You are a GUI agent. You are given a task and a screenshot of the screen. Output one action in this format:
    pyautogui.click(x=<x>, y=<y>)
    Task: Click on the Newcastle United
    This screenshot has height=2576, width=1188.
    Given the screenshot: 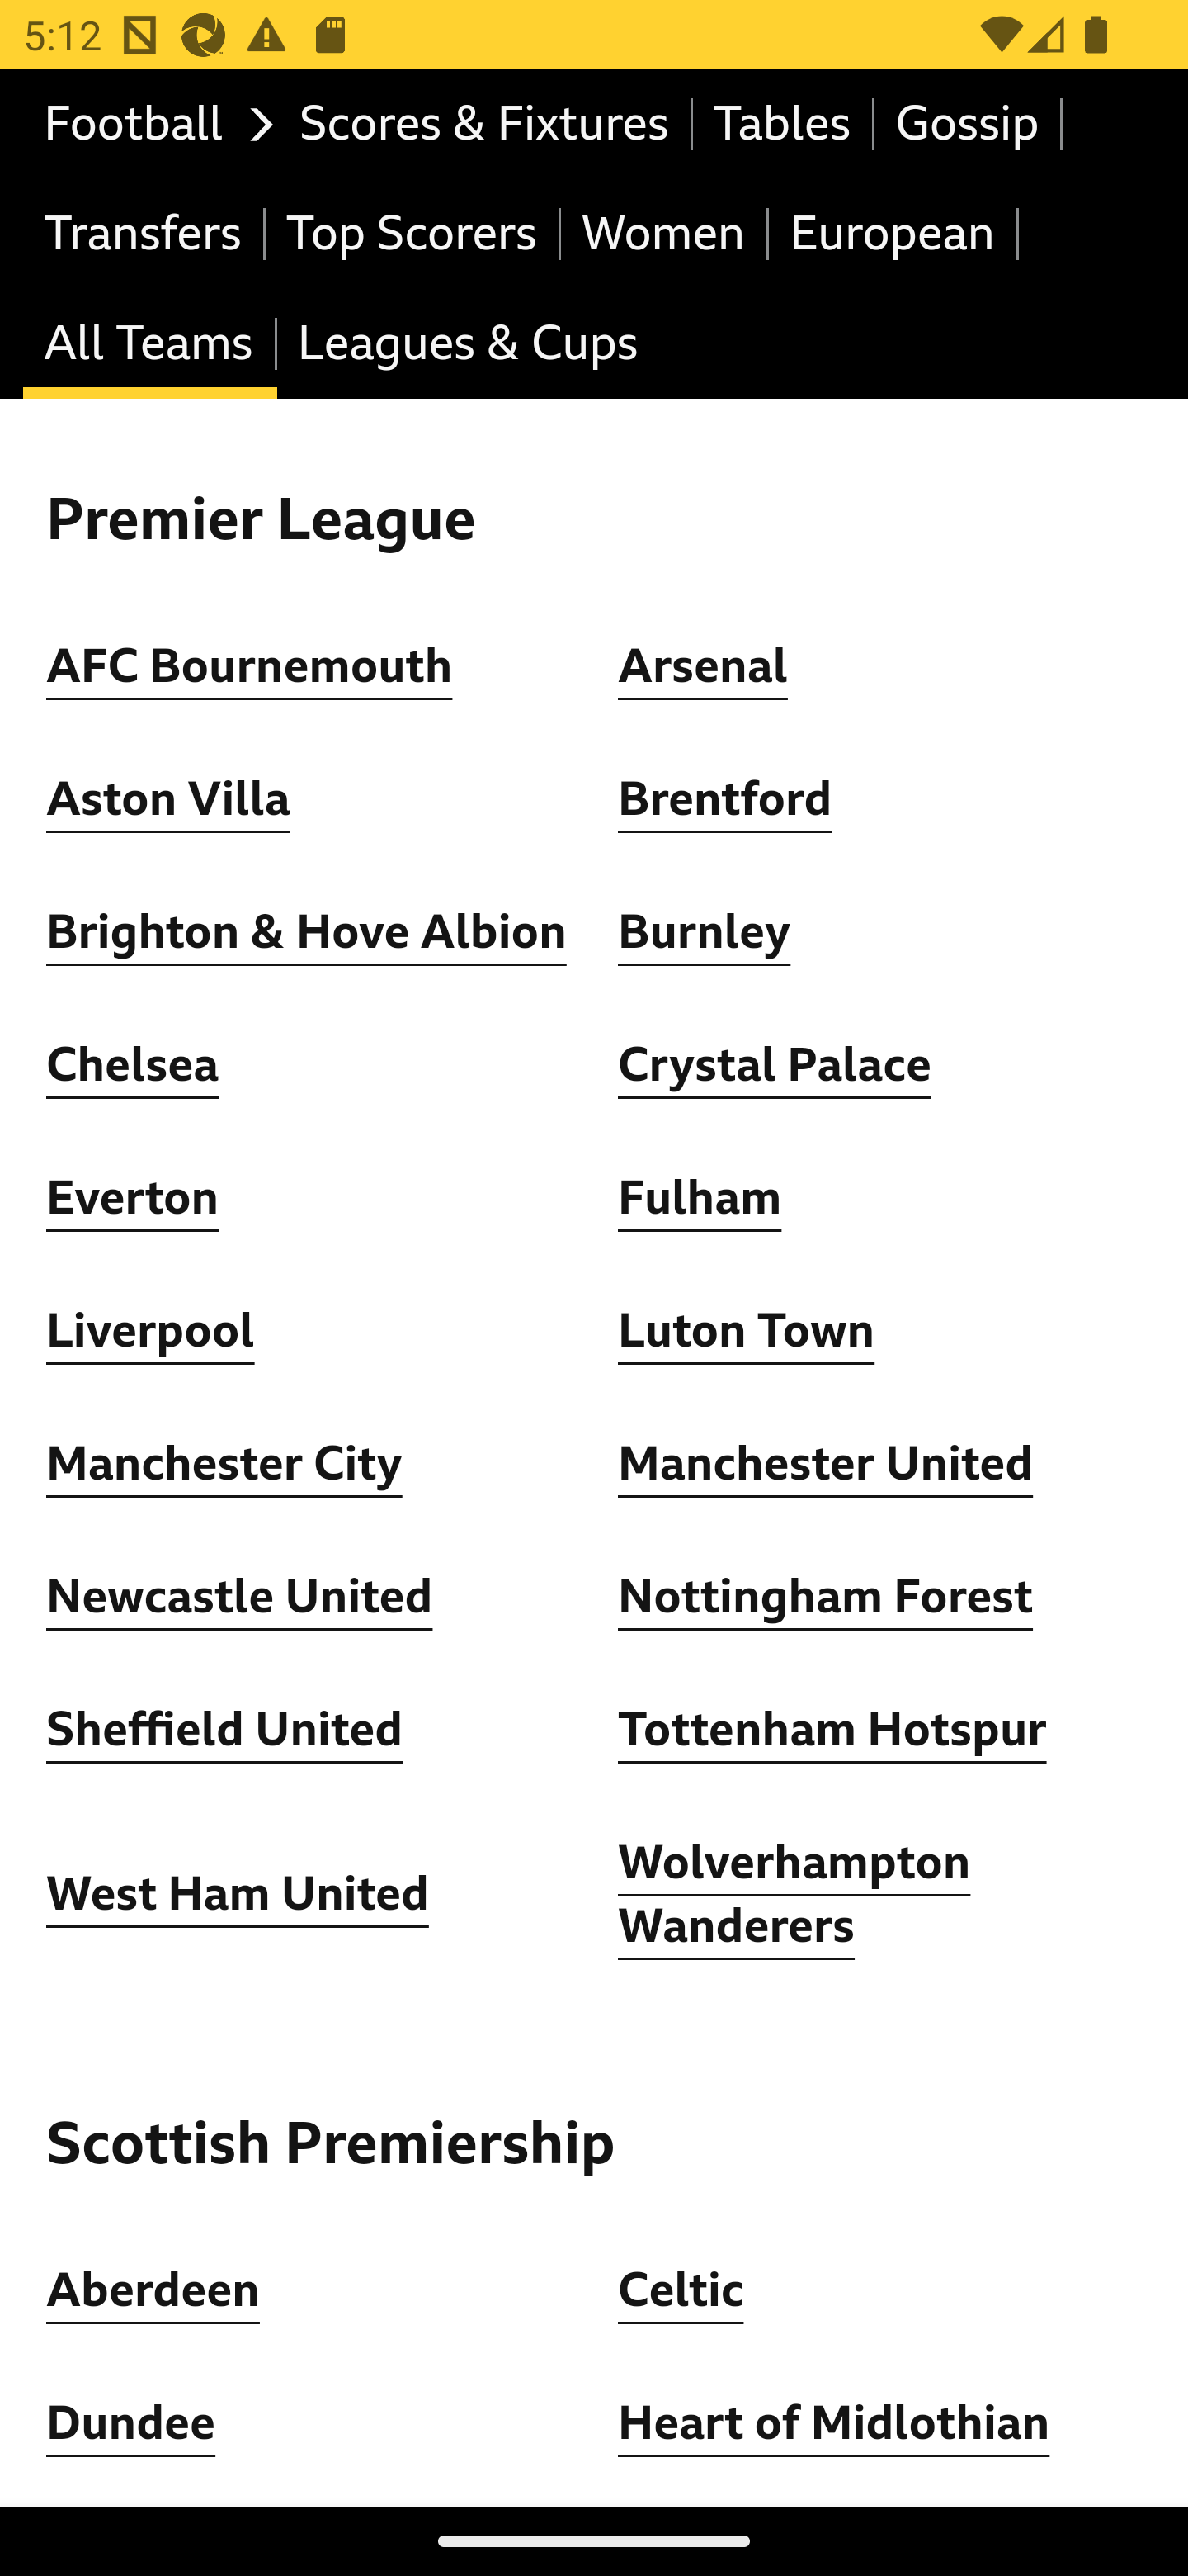 What is the action you would take?
    pyautogui.click(x=239, y=1597)
    